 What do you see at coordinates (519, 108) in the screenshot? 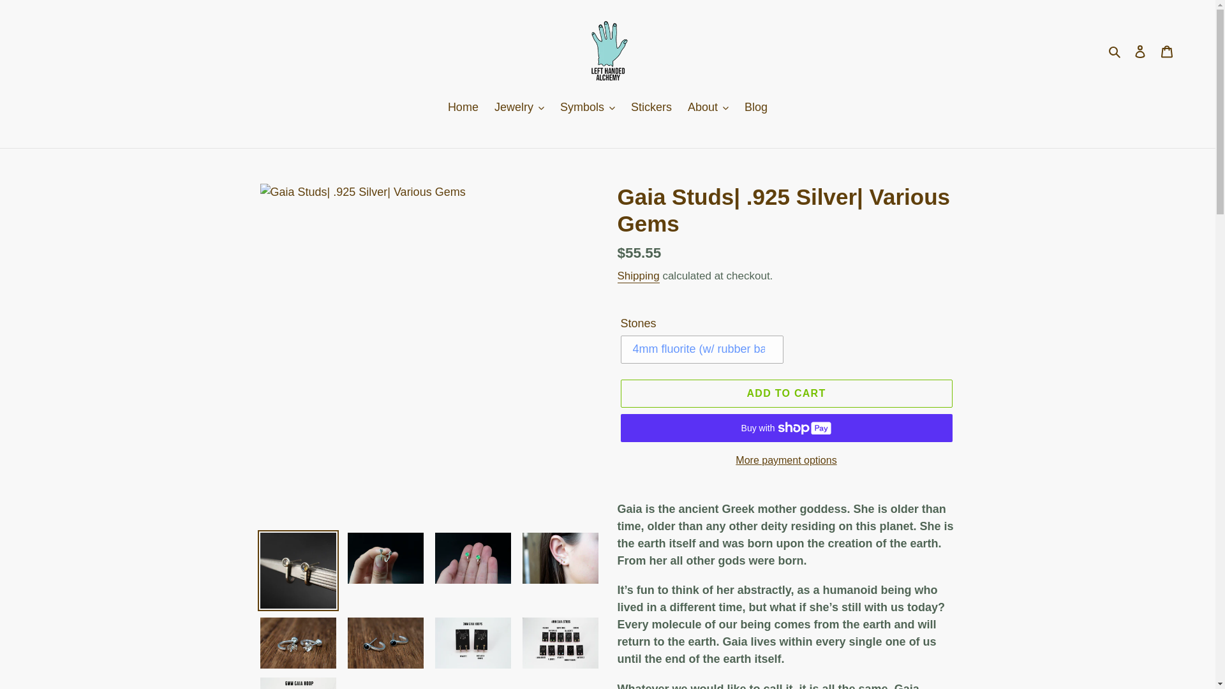
I see `Jewelry` at bounding box center [519, 108].